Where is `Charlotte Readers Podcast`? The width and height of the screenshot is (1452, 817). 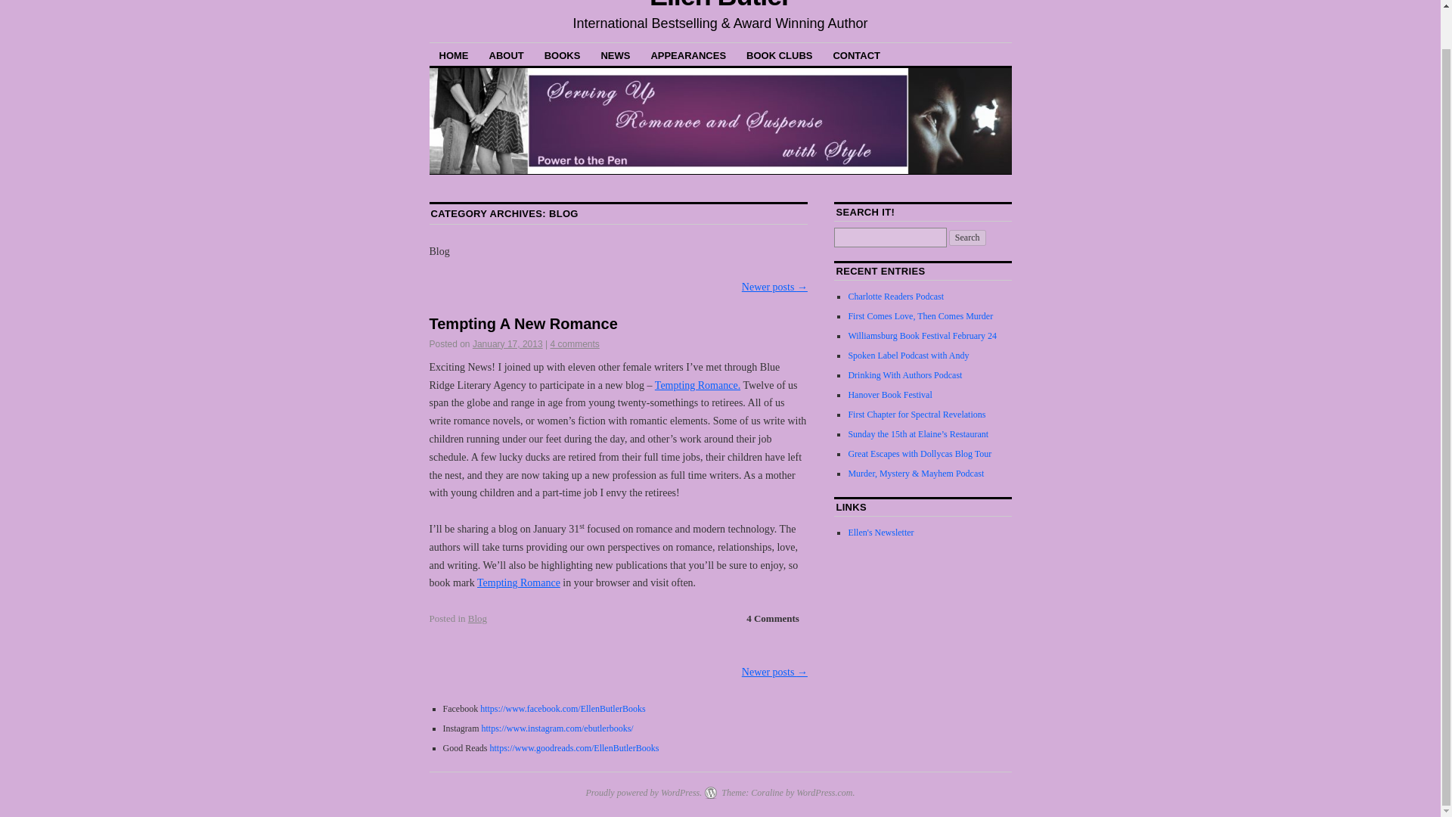
Charlotte Readers Podcast is located at coordinates (895, 296).